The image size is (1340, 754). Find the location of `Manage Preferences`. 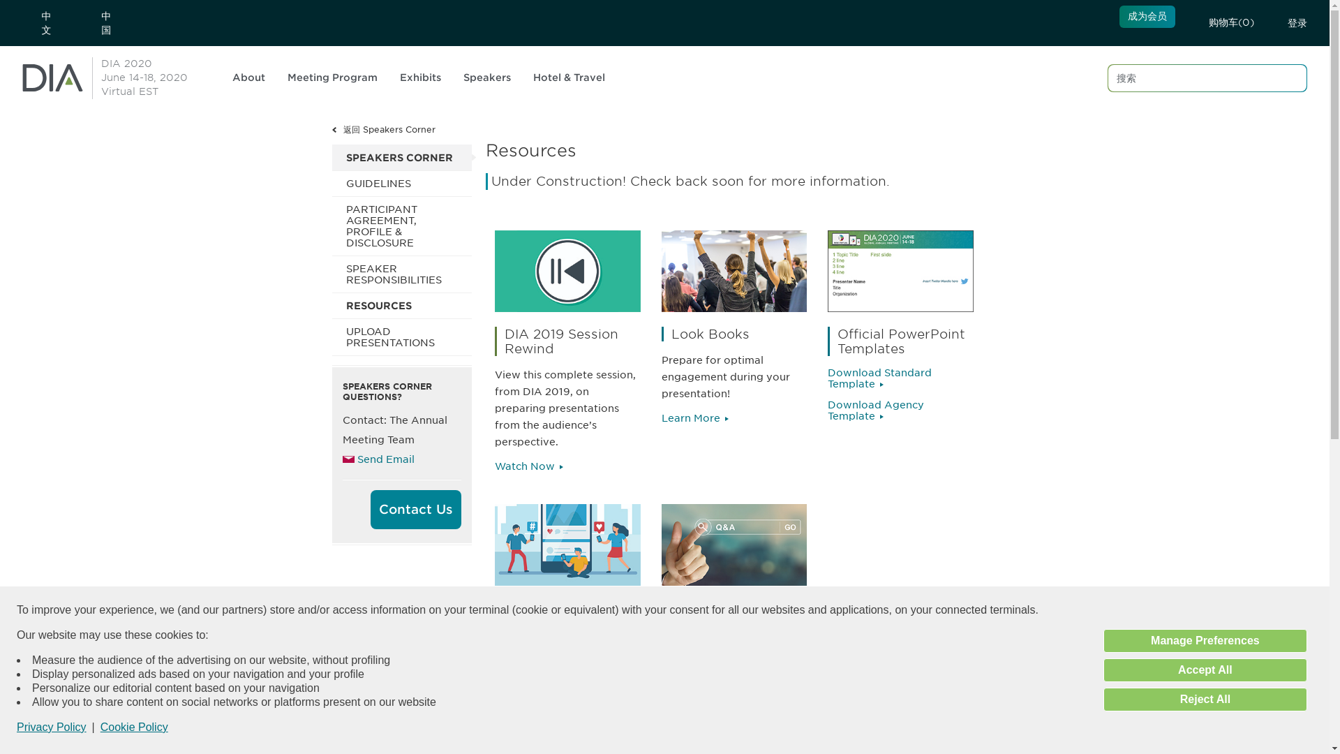

Manage Preferences is located at coordinates (426, 78).